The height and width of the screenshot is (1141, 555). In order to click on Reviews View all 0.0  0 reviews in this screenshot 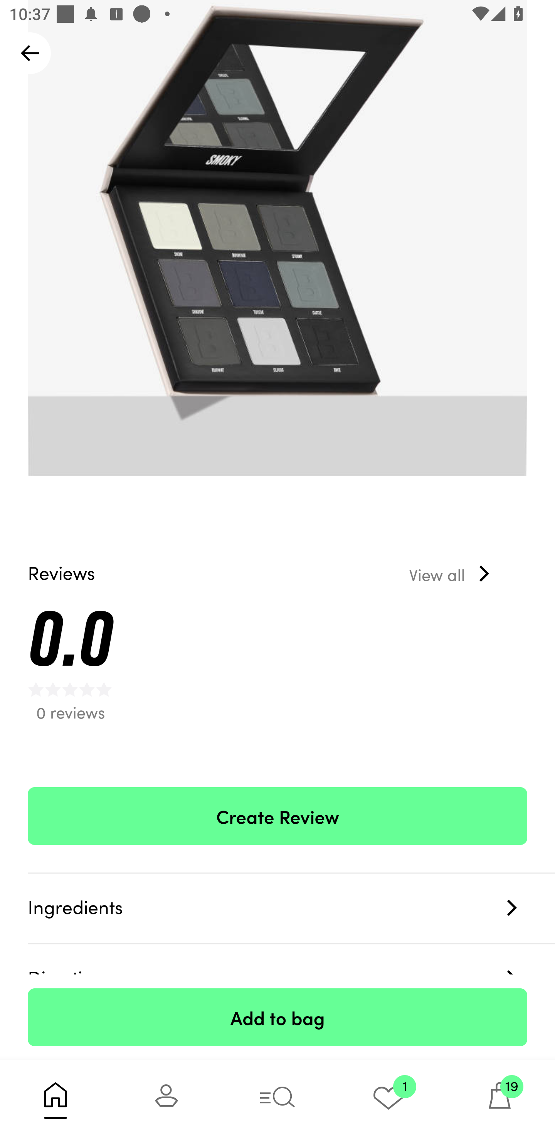, I will do `click(277, 652)`.